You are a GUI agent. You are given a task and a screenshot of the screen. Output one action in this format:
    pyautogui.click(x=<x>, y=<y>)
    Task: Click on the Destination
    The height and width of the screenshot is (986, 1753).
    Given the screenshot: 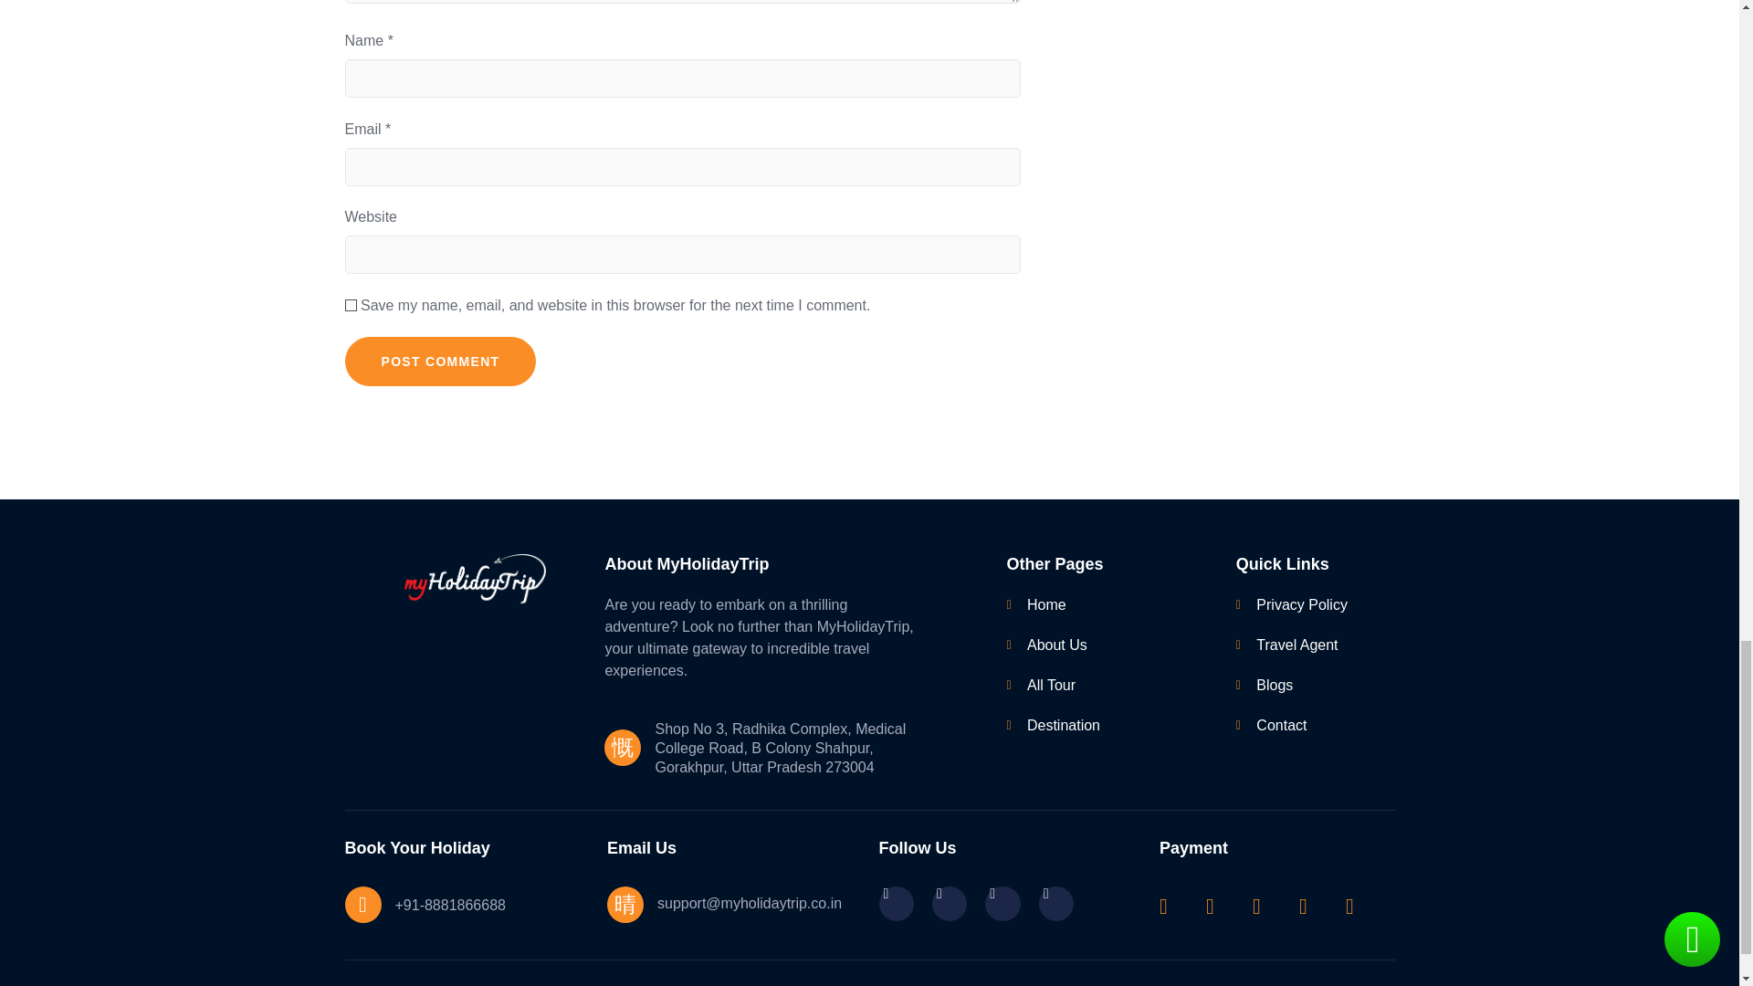 What is the action you would take?
    pyautogui.click(x=1093, y=725)
    